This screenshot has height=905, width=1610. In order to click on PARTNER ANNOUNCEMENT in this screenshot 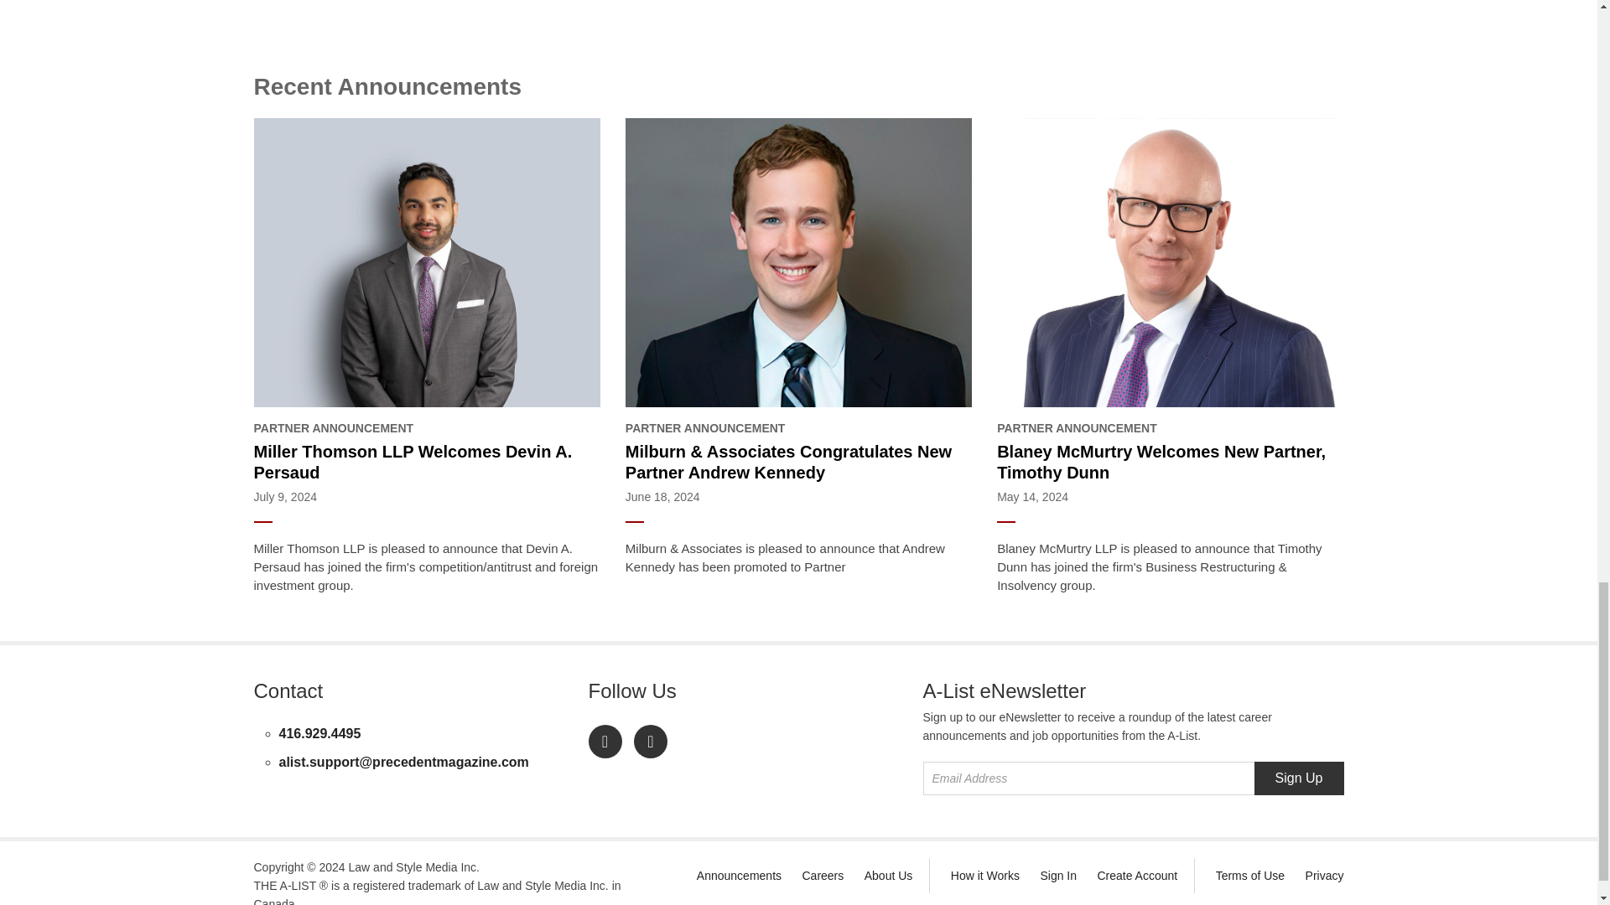, I will do `click(426, 428)`.